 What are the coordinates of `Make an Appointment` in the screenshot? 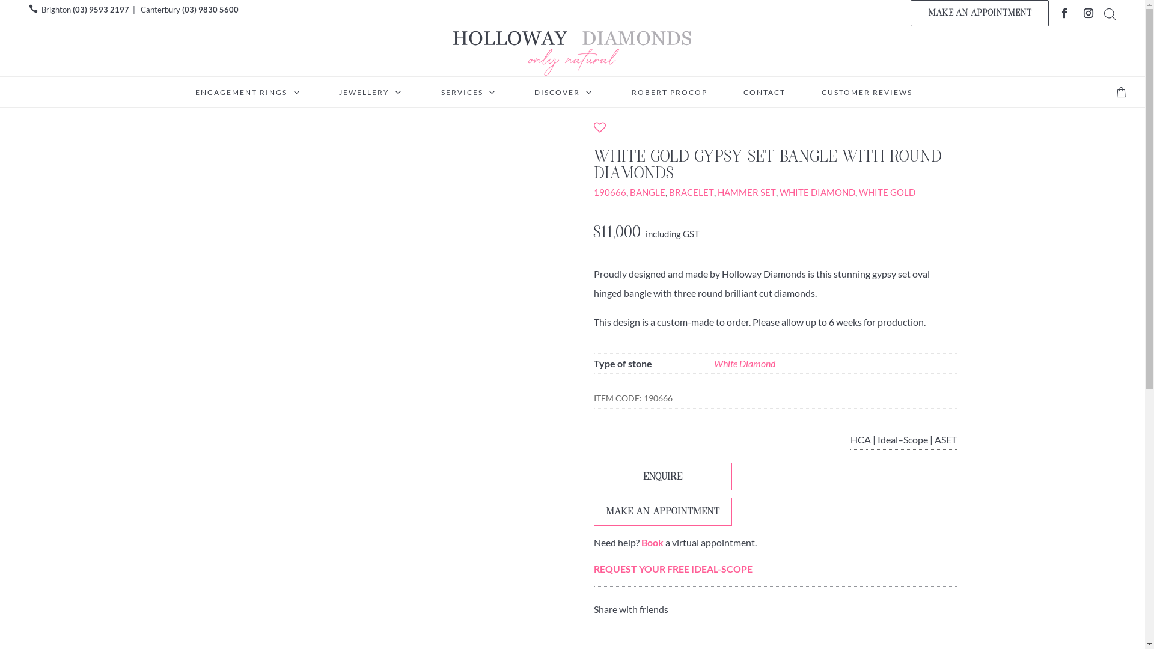 It's located at (980, 13).